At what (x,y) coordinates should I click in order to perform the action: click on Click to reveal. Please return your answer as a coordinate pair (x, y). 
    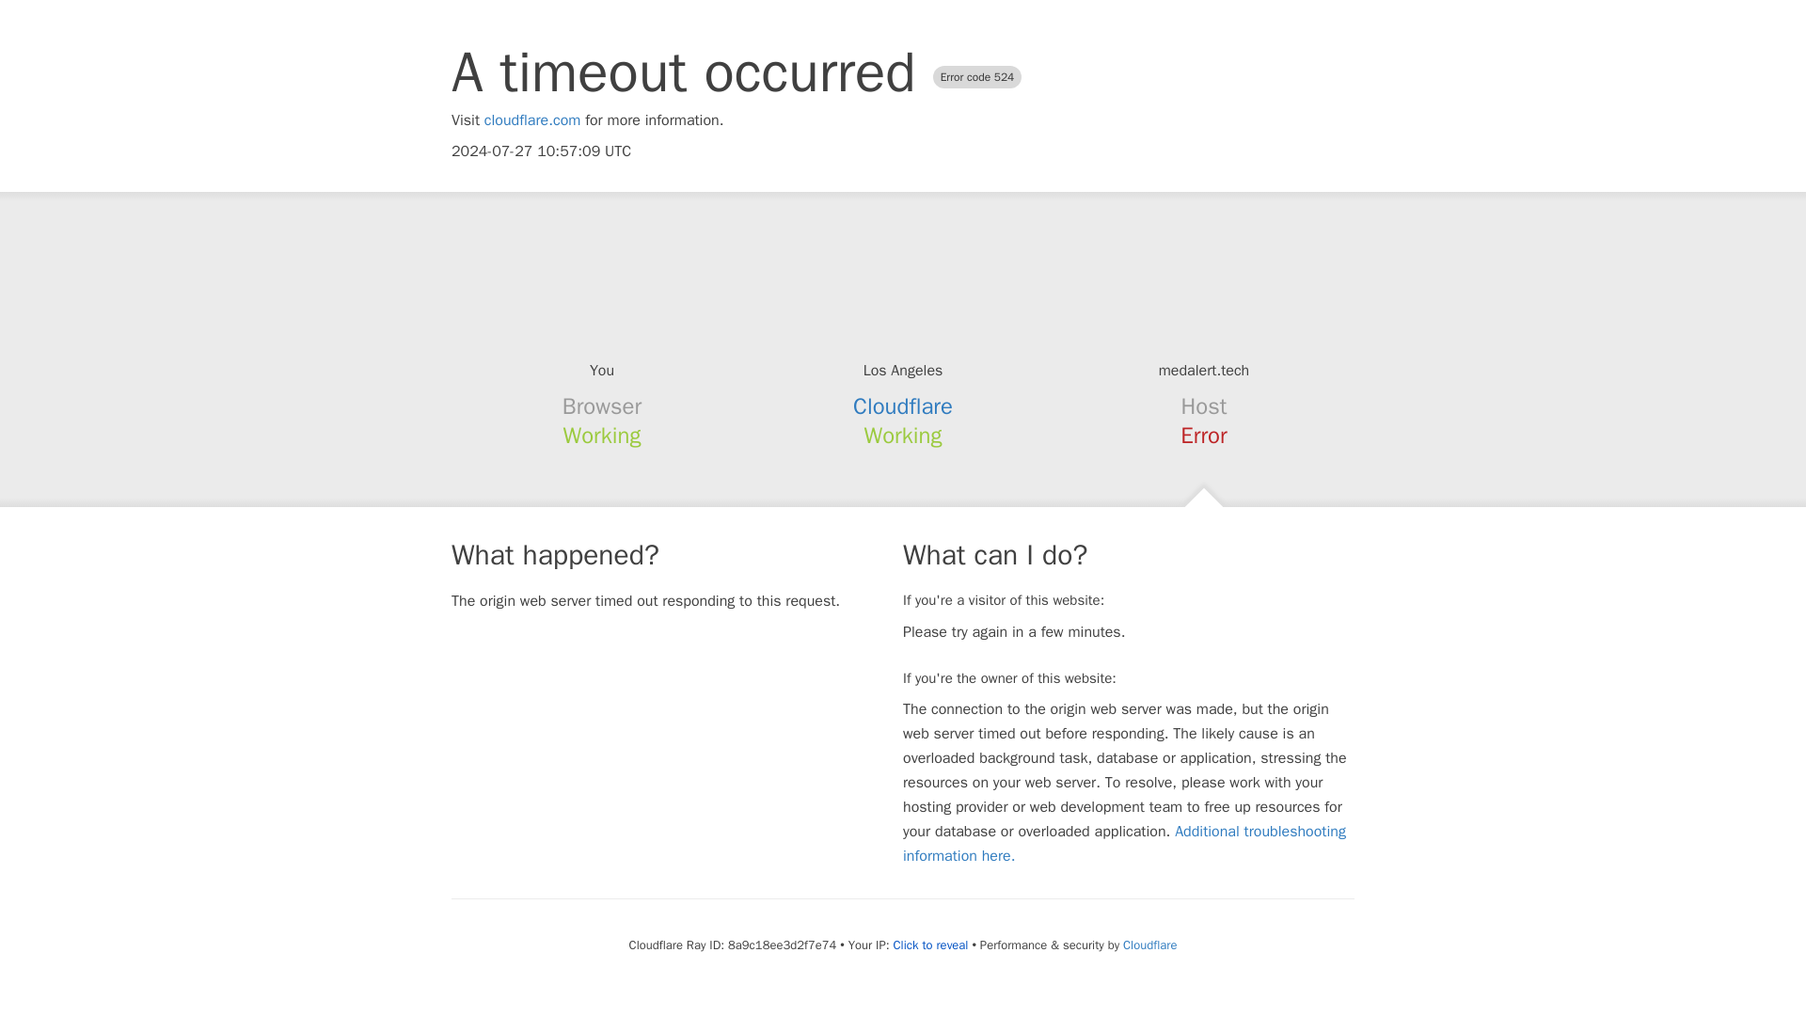
    Looking at the image, I should click on (931, 945).